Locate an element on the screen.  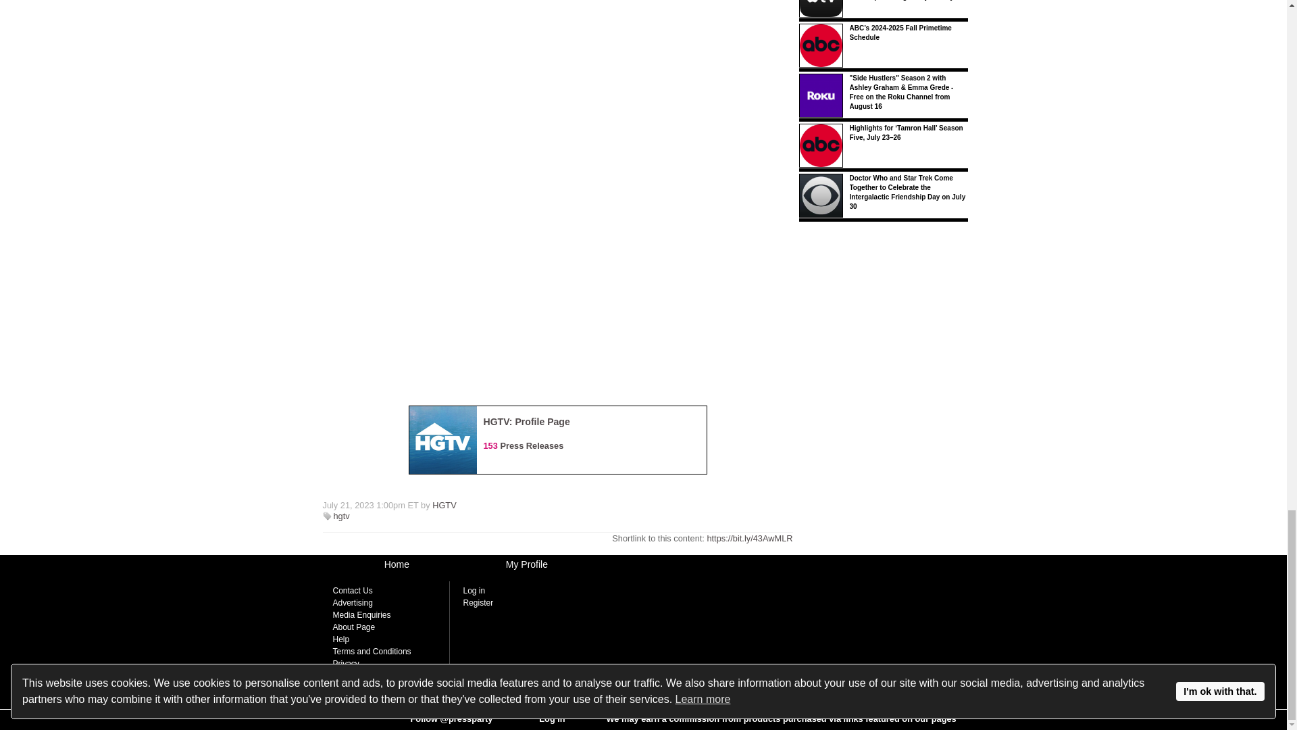
HGTV is located at coordinates (444, 504).